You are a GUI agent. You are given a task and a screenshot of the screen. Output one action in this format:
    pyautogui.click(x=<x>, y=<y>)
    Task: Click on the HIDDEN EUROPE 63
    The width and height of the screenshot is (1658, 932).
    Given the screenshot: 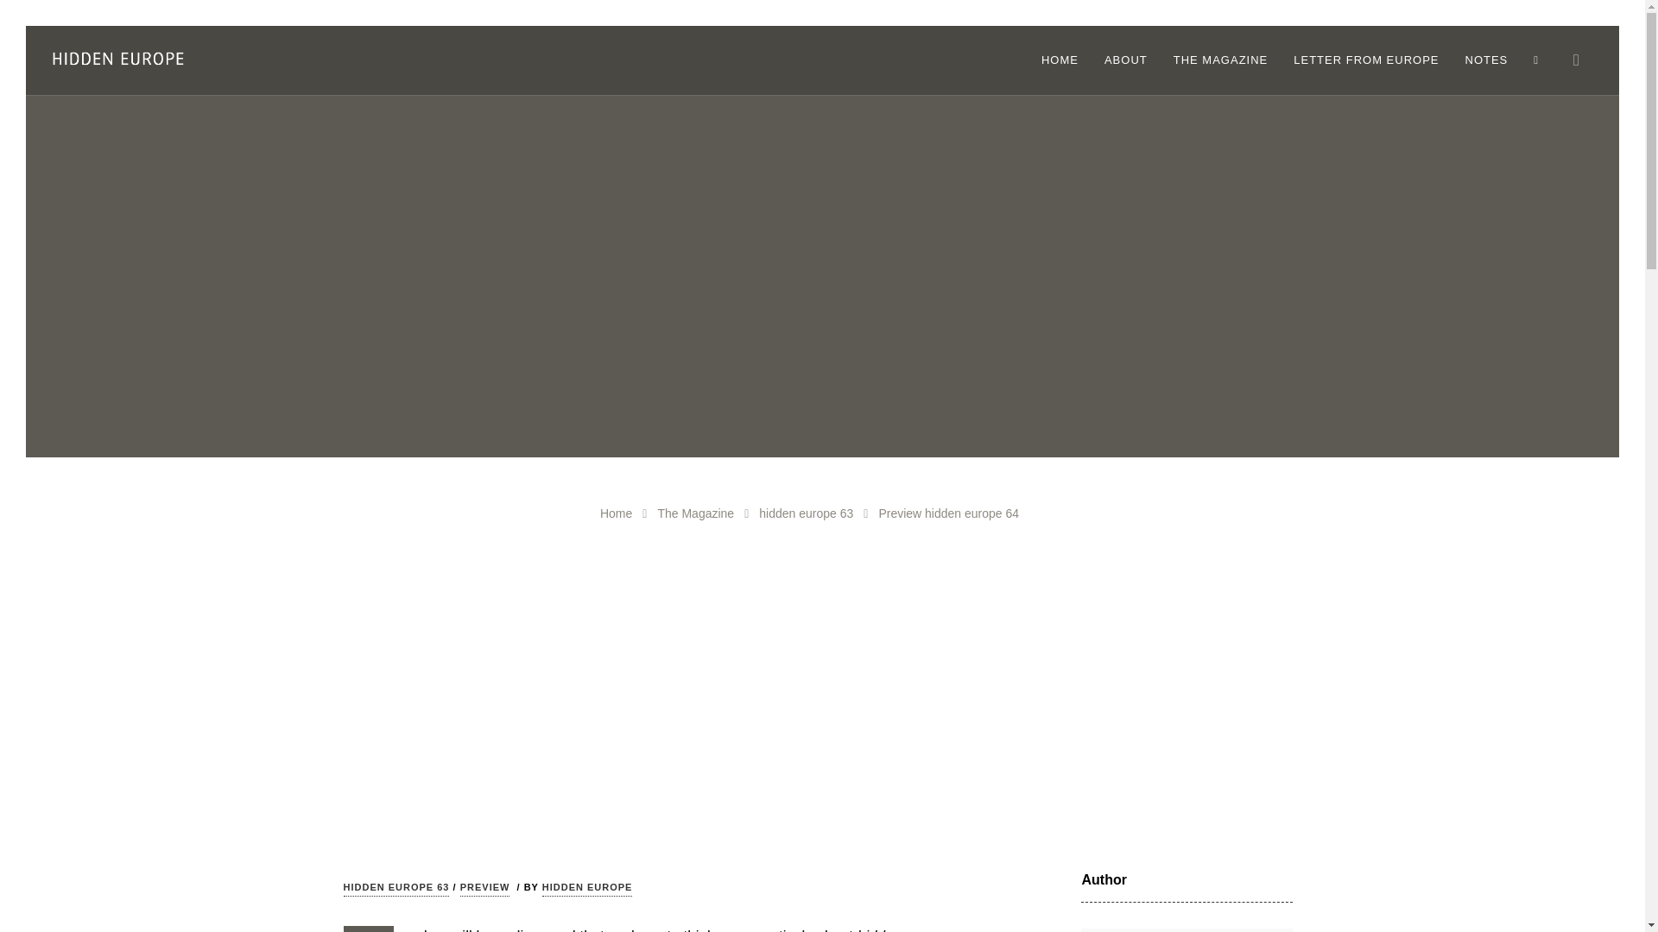 What is the action you would take?
    pyautogui.click(x=396, y=889)
    